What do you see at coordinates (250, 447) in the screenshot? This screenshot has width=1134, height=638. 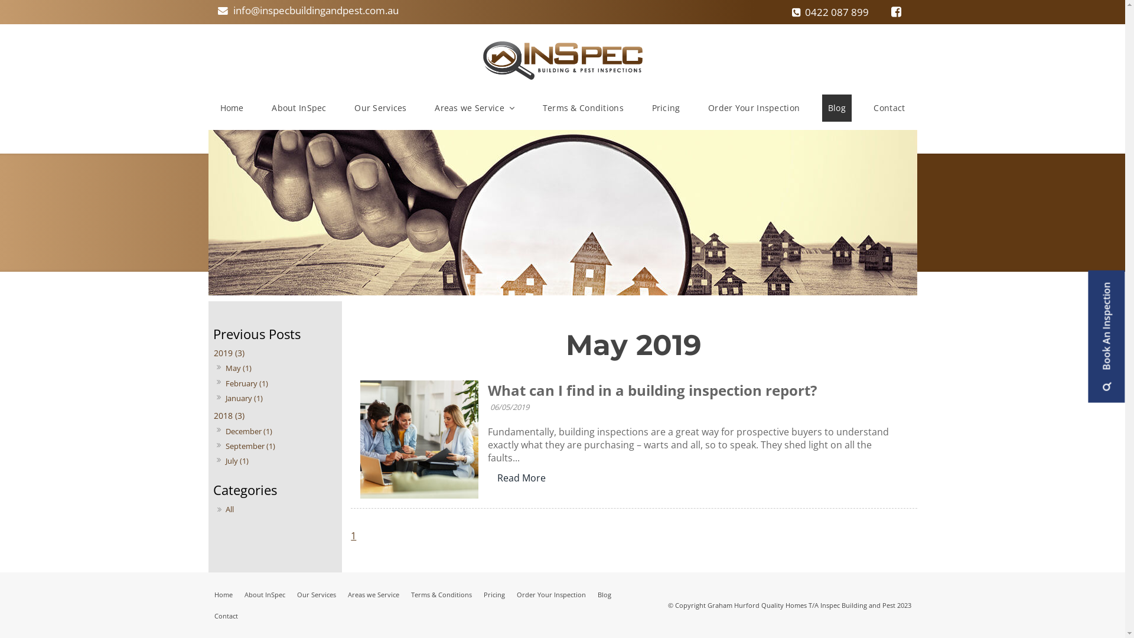 I see `September (1)` at bounding box center [250, 447].